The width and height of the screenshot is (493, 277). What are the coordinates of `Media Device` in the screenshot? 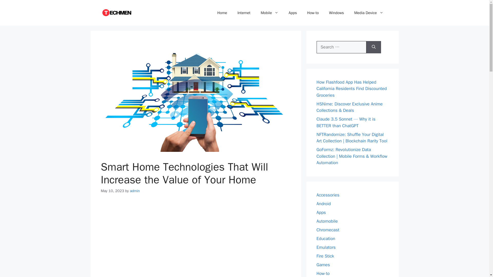 It's located at (369, 13).